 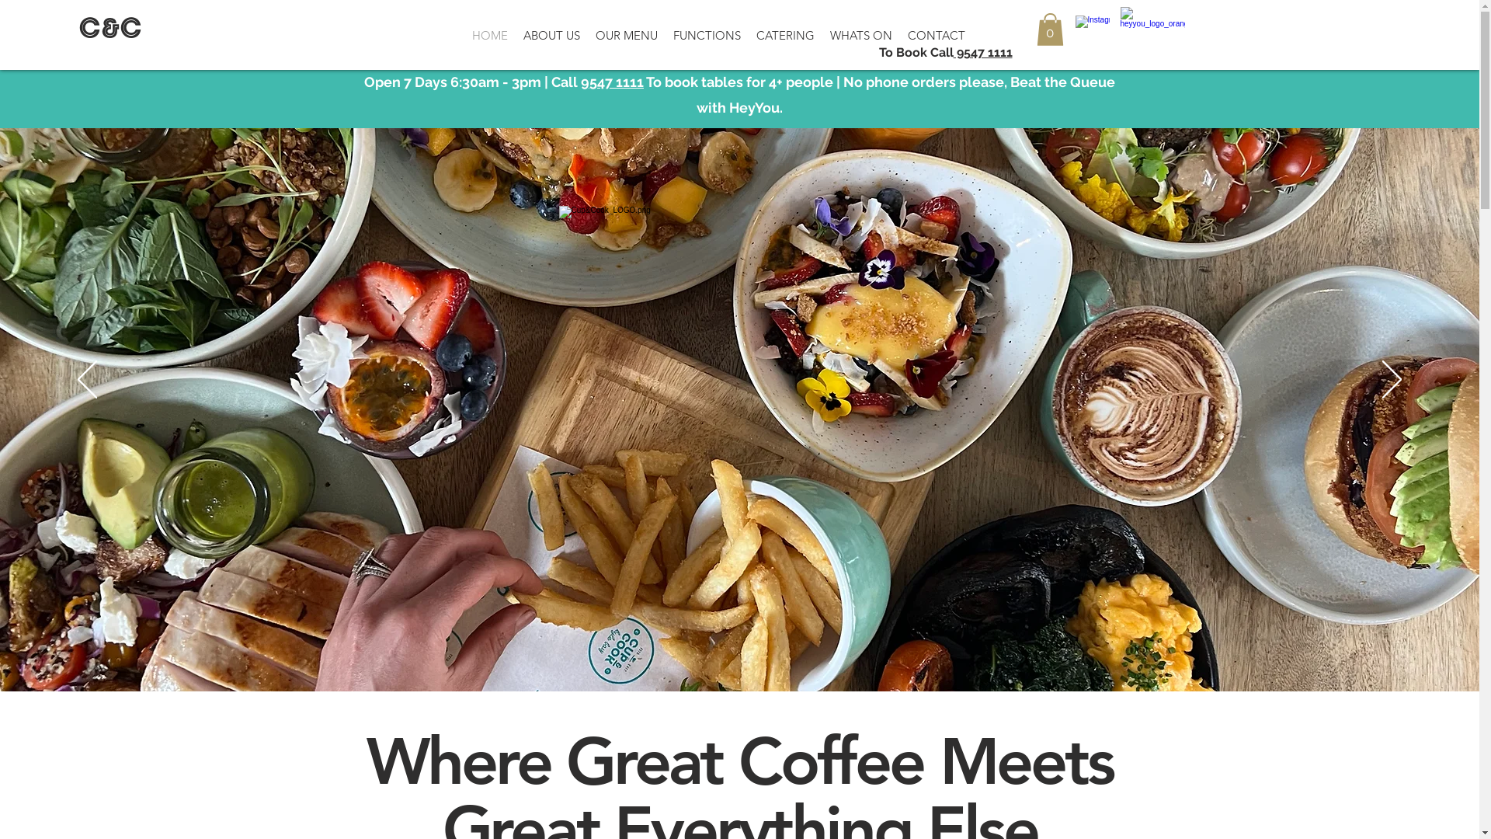 I want to click on C&C, so click(x=110, y=31).